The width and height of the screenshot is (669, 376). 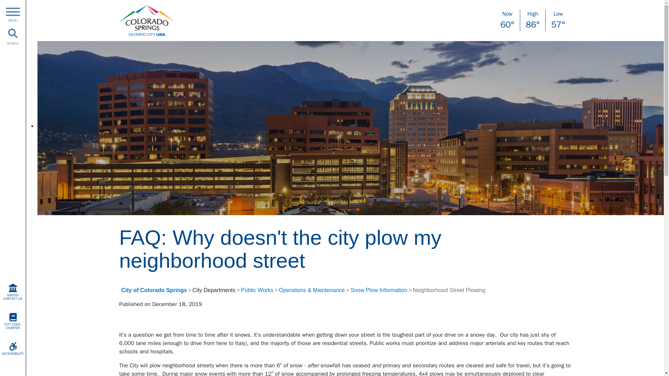 I want to click on Public Works, so click(x=257, y=290).